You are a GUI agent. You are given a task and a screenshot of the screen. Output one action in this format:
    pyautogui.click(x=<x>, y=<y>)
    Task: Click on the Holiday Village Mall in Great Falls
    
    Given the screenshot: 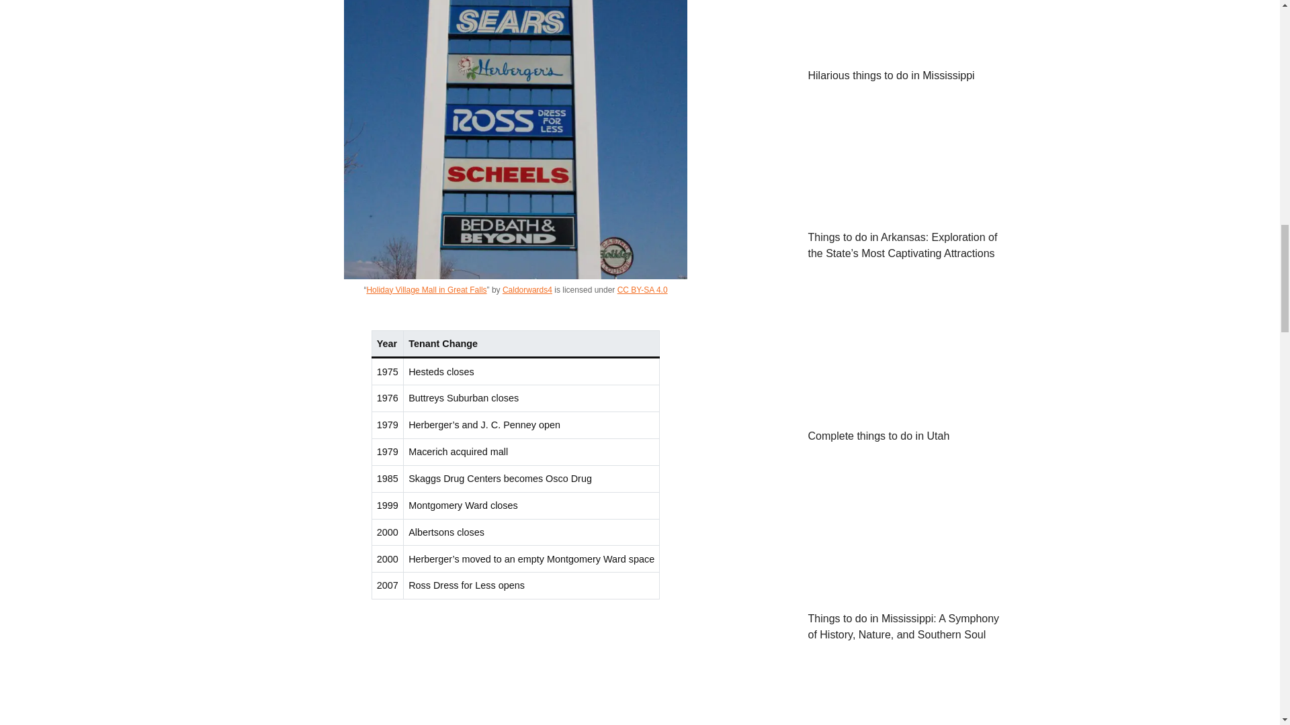 What is the action you would take?
    pyautogui.click(x=426, y=290)
    